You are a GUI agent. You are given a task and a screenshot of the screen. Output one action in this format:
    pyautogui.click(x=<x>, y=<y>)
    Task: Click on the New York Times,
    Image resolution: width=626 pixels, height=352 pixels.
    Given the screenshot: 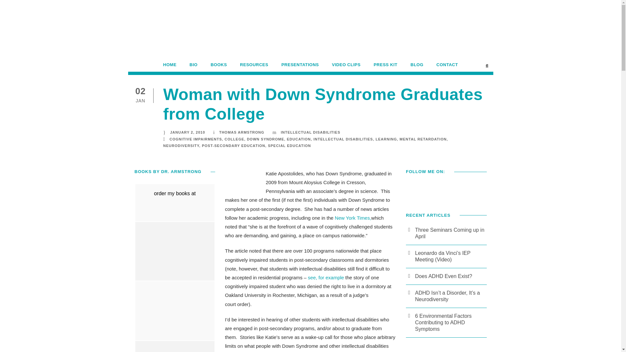 What is the action you would take?
    pyautogui.click(x=353, y=218)
    